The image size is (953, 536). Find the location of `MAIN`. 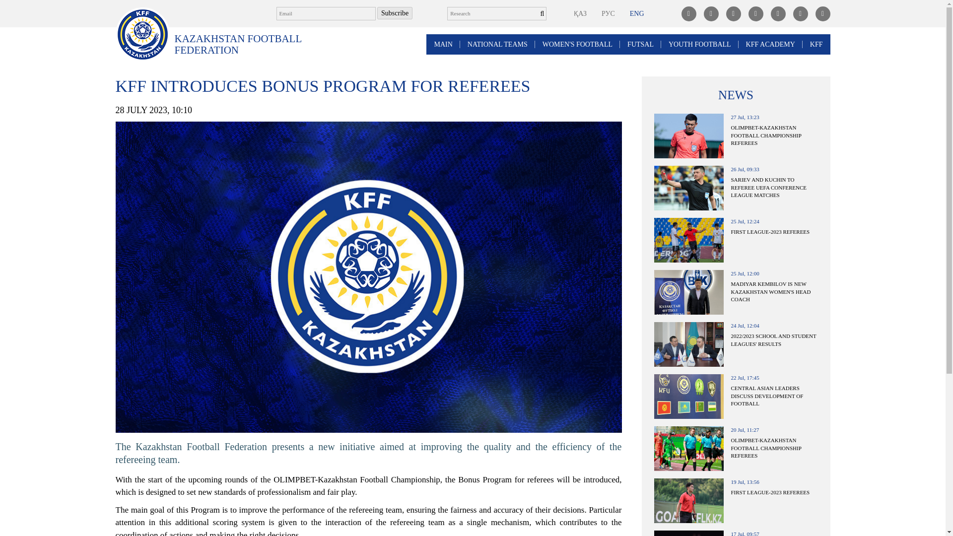

MAIN is located at coordinates (443, 45).